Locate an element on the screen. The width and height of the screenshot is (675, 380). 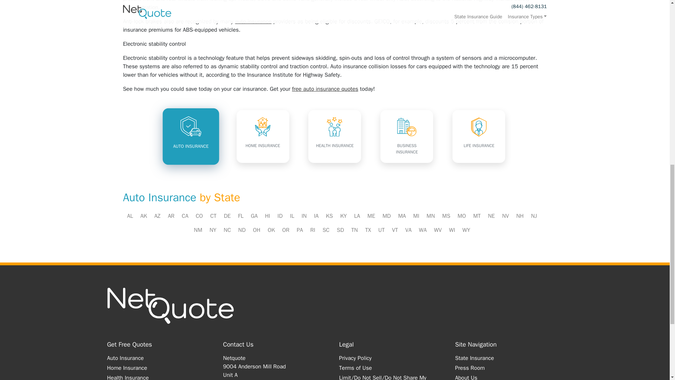
AK is located at coordinates (143, 216).